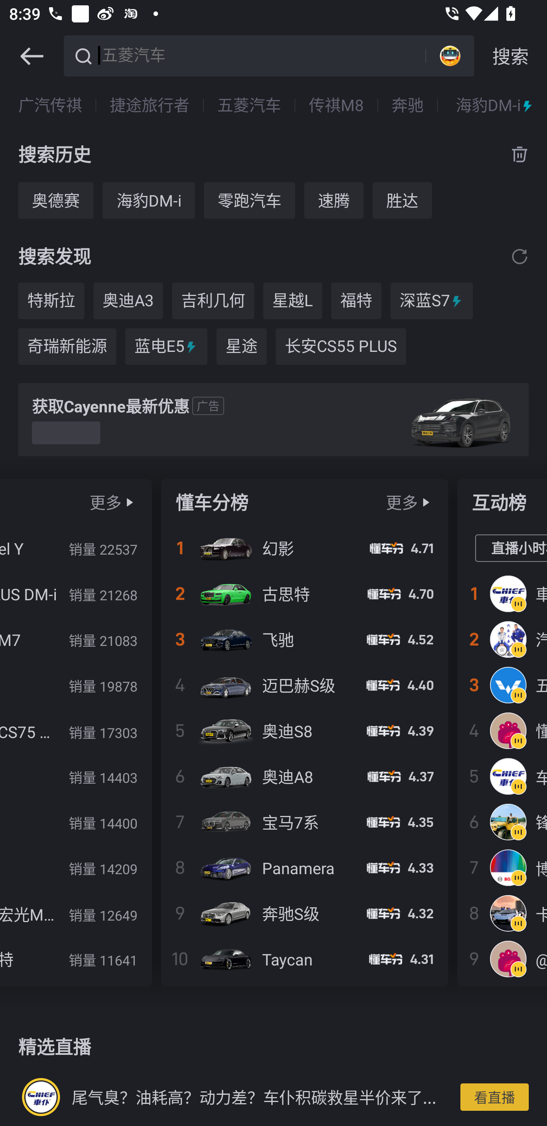 Image resolution: width=547 pixels, height=1126 pixels. Describe the element at coordinates (495, 106) in the screenshot. I see `海豹DM-i` at that location.